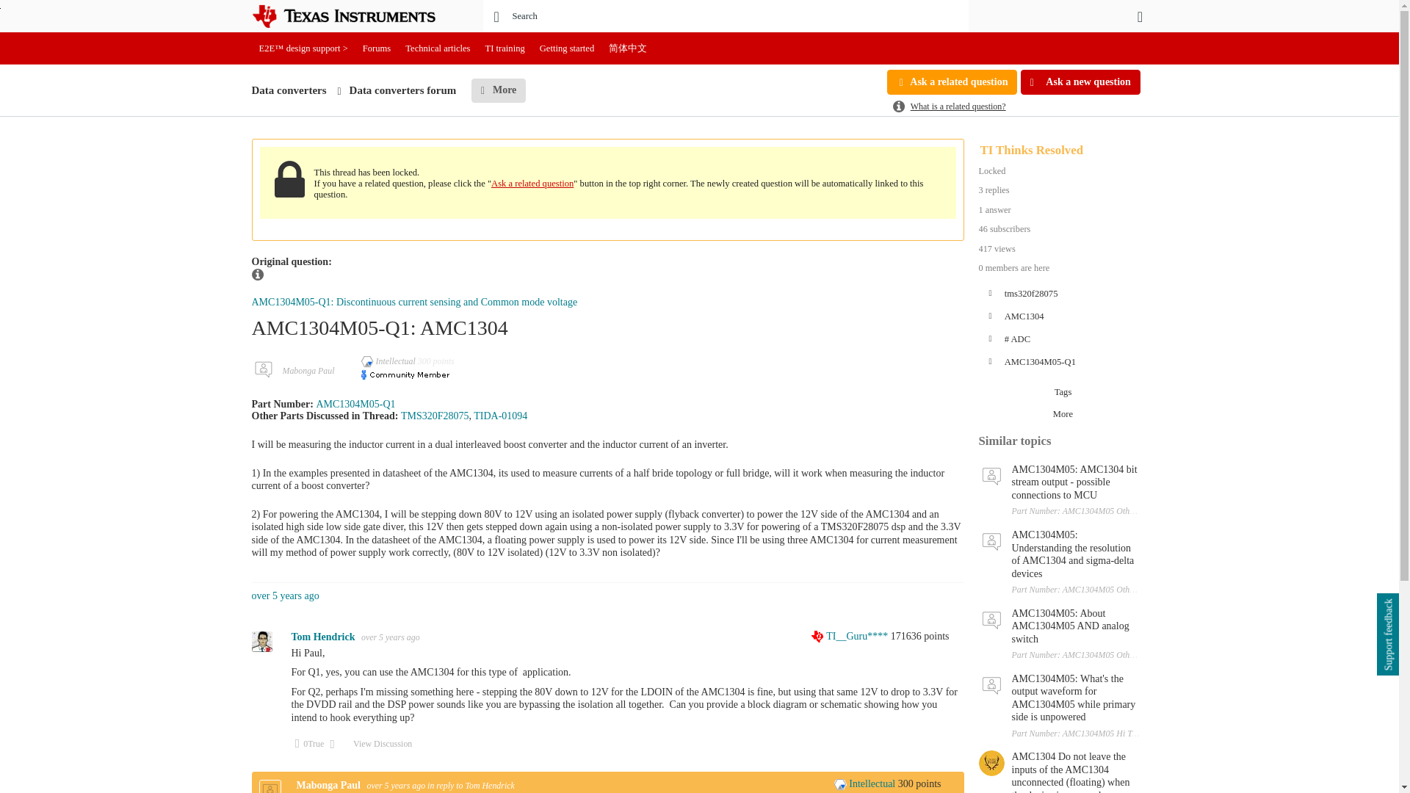 The height and width of the screenshot is (793, 1410). I want to click on Getting started, so click(567, 48).